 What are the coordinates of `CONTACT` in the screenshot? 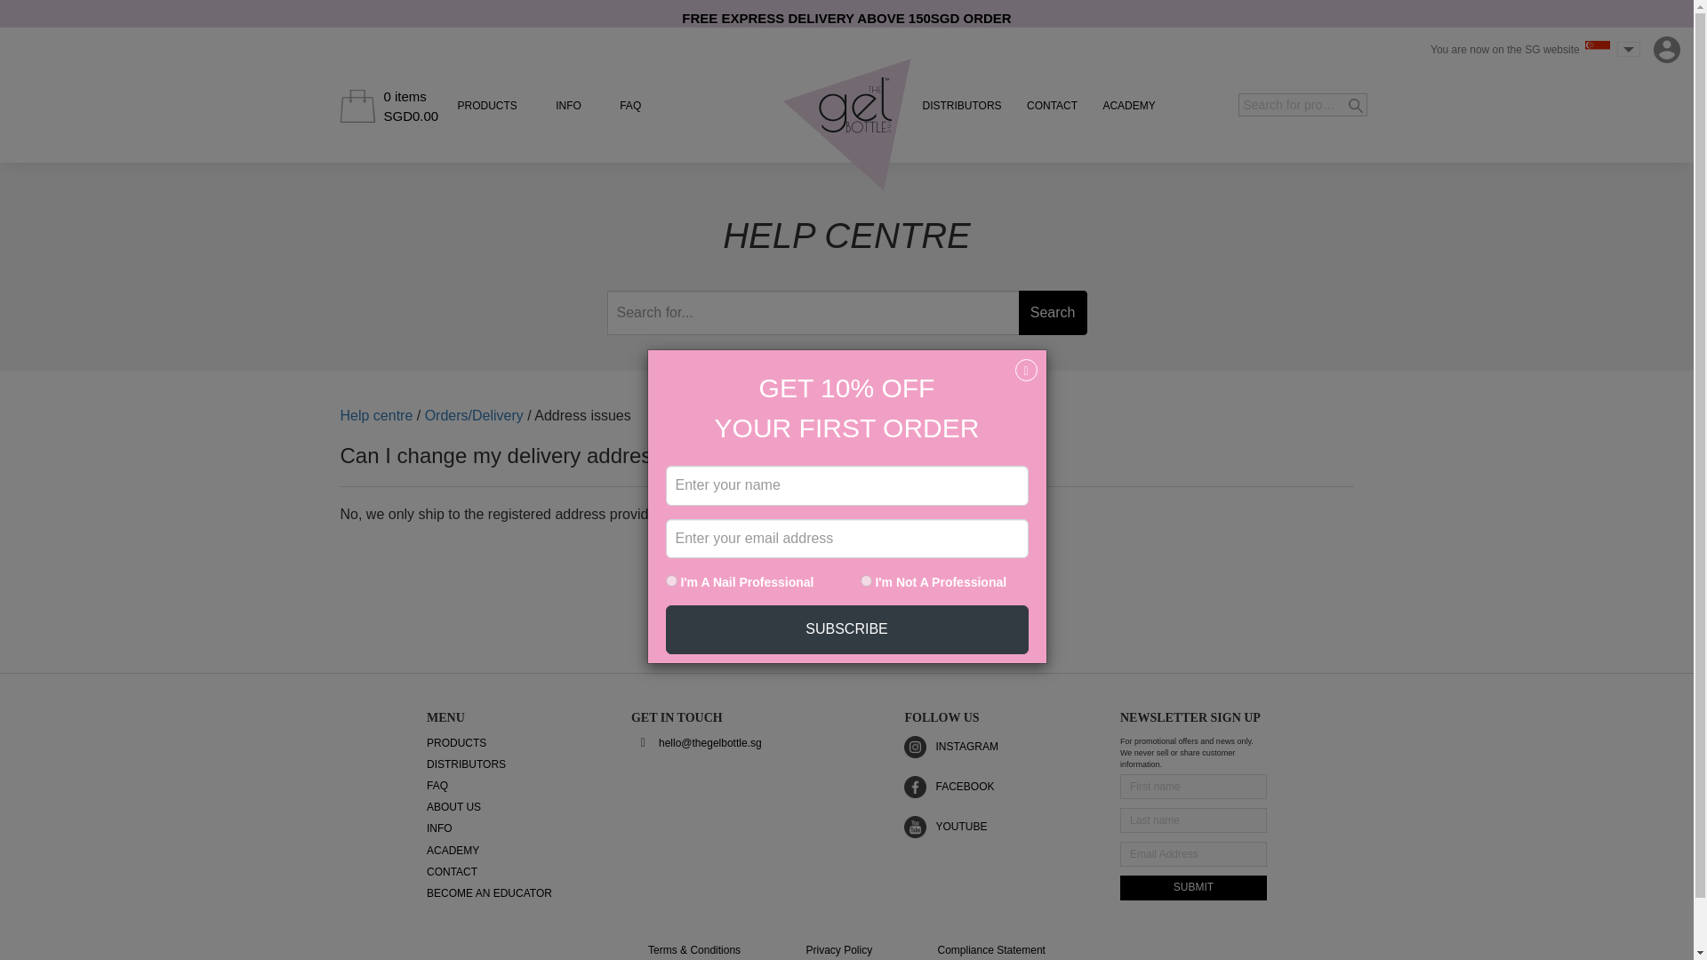 It's located at (1052, 106).